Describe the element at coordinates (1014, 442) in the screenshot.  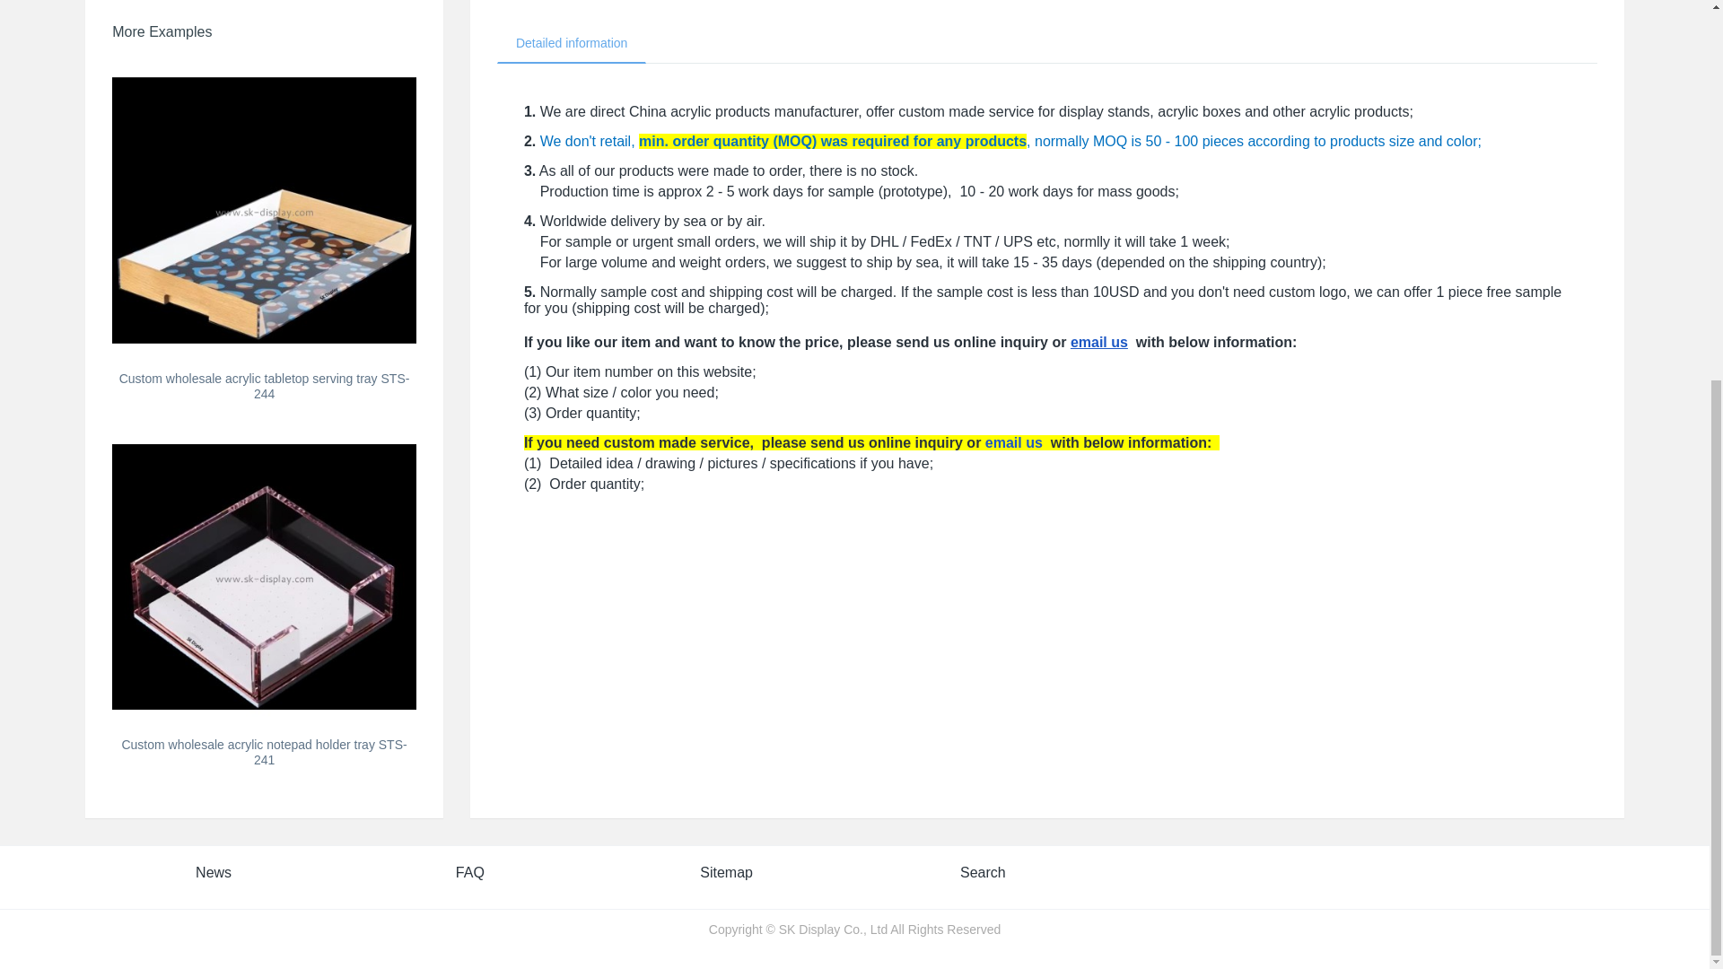
I see `email us` at that location.